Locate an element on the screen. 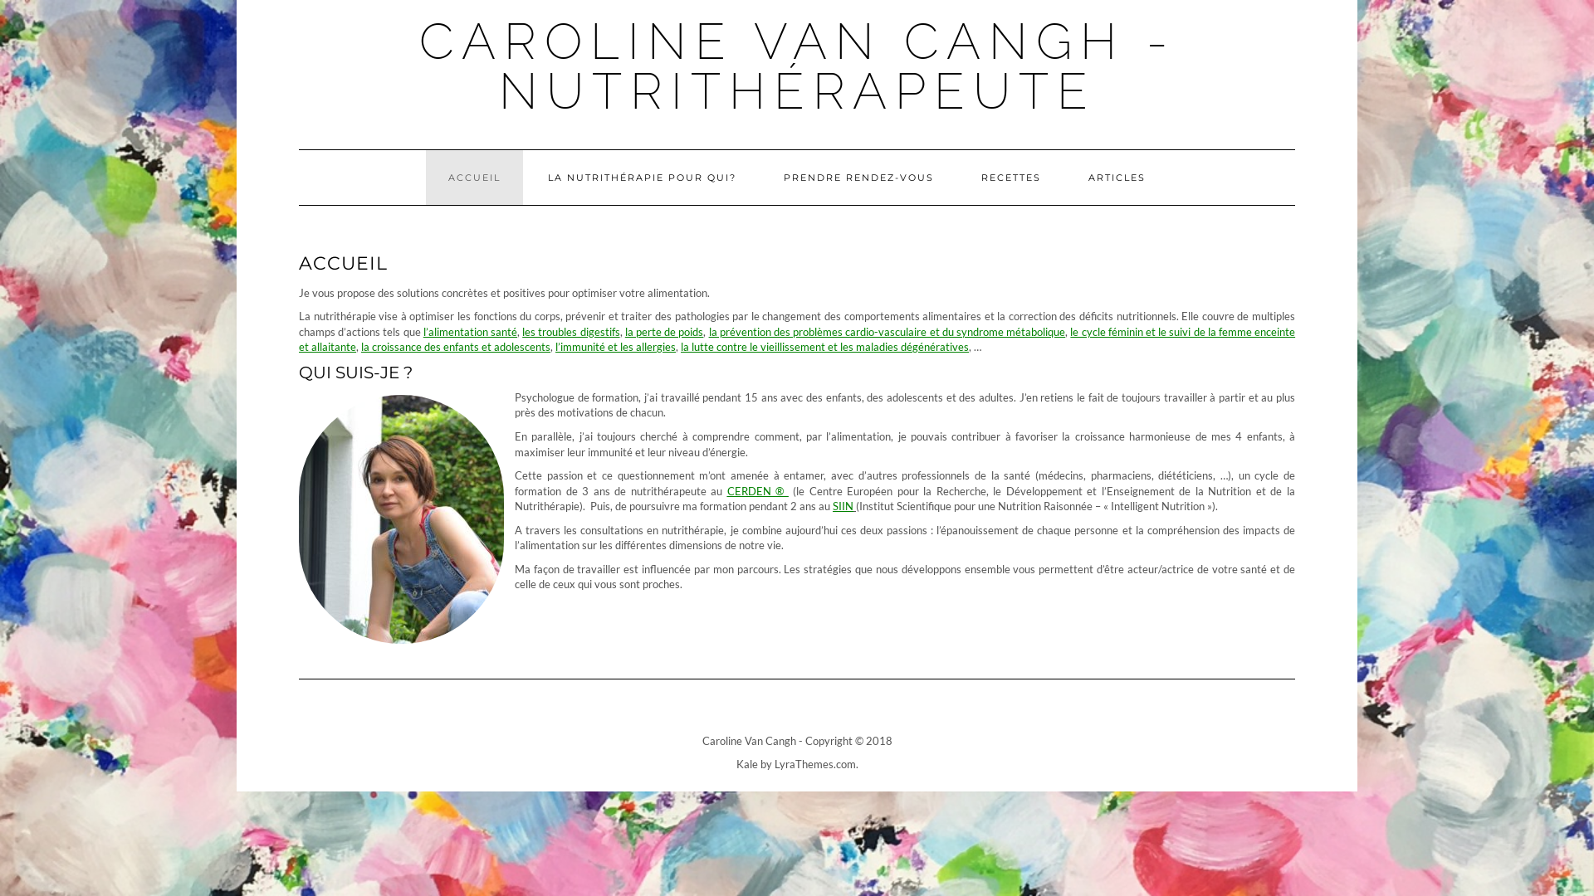 The height and width of the screenshot is (896, 1594). SIIN is located at coordinates (843, 506).